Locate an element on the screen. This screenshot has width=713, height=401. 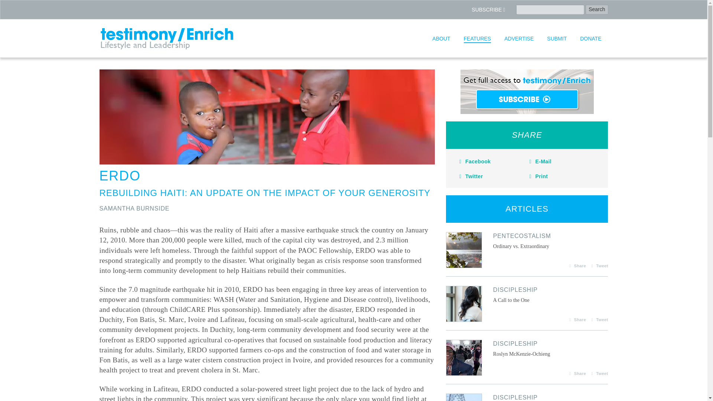
Subscribe is located at coordinates (590, 38).